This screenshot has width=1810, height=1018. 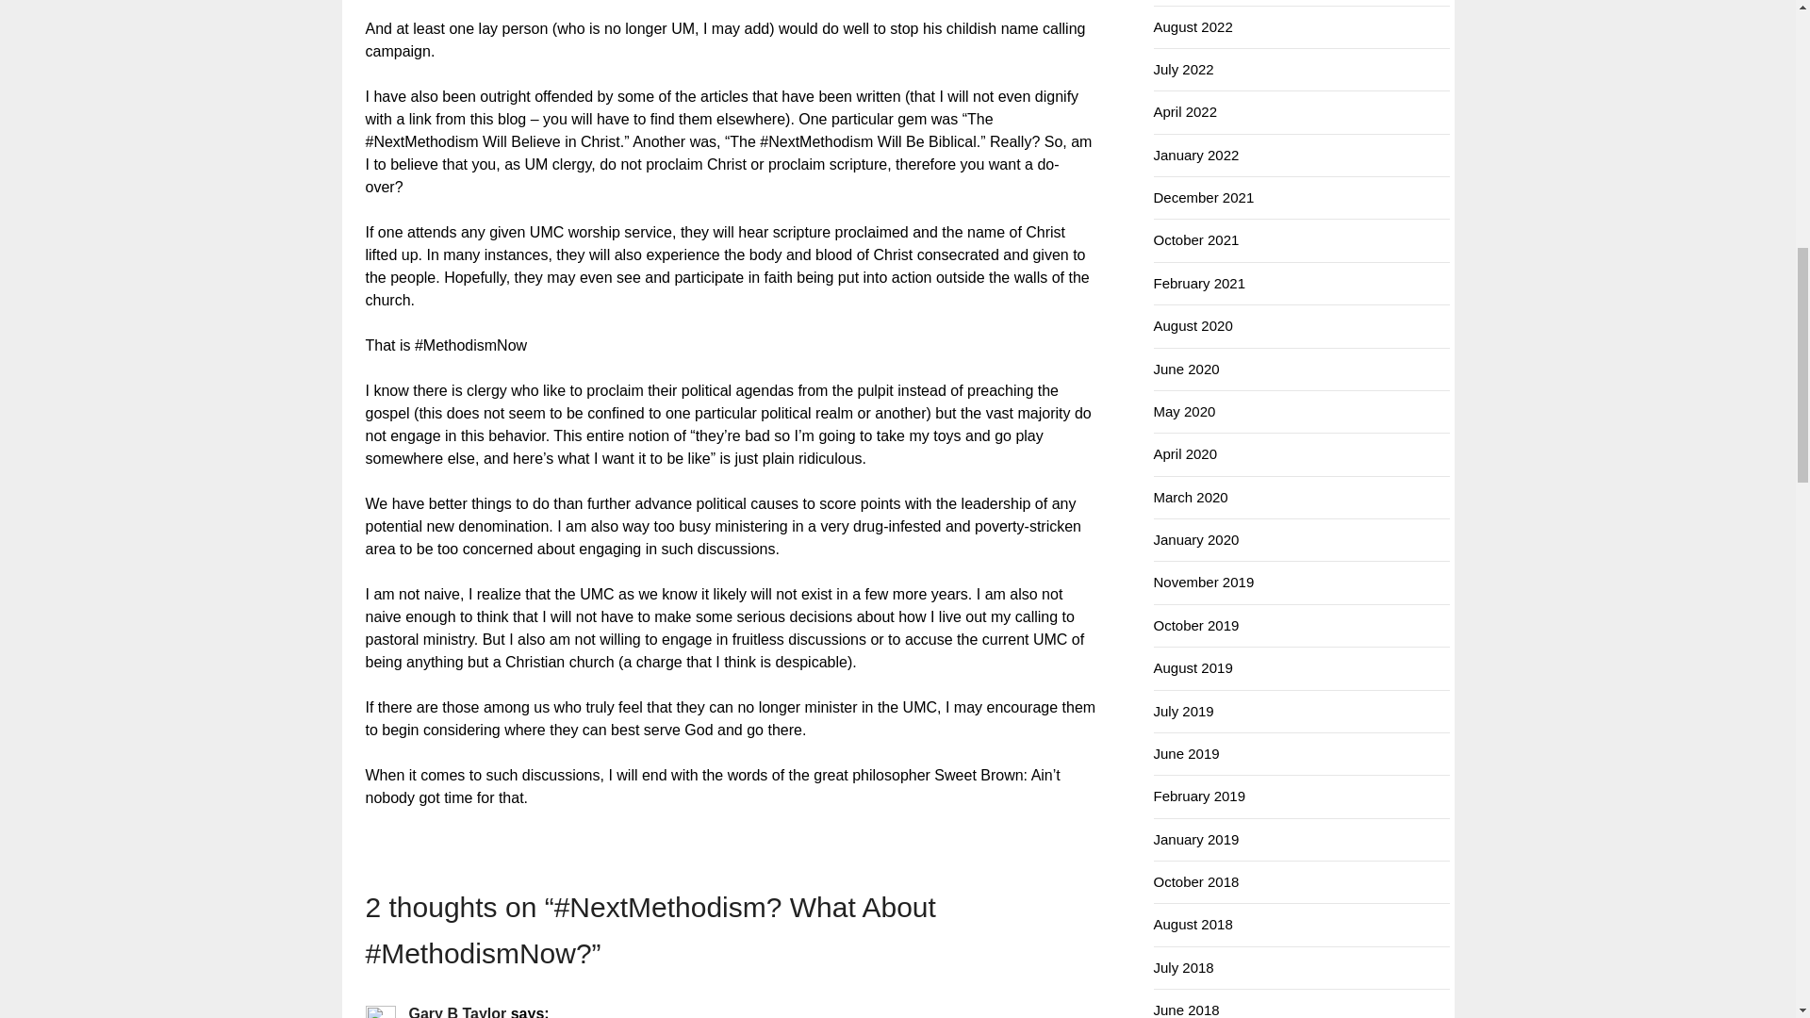 What do you see at coordinates (1204, 197) in the screenshot?
I see `December 2021` at bounding box center [1204, 197].